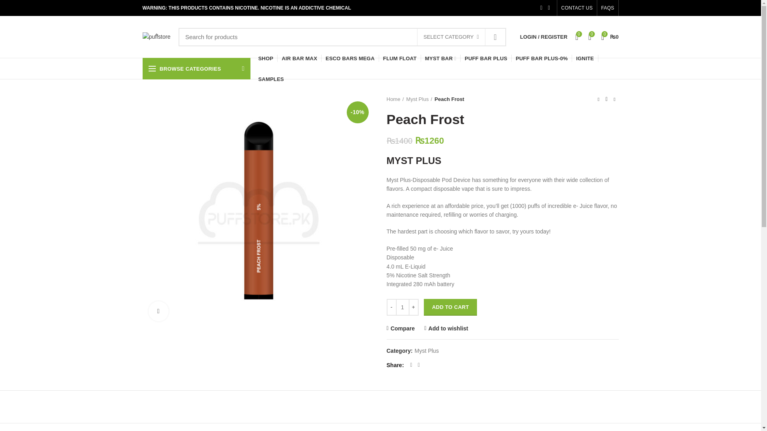 The image size is (767, 431). I want to click on SEARCH, so click(495, 37).